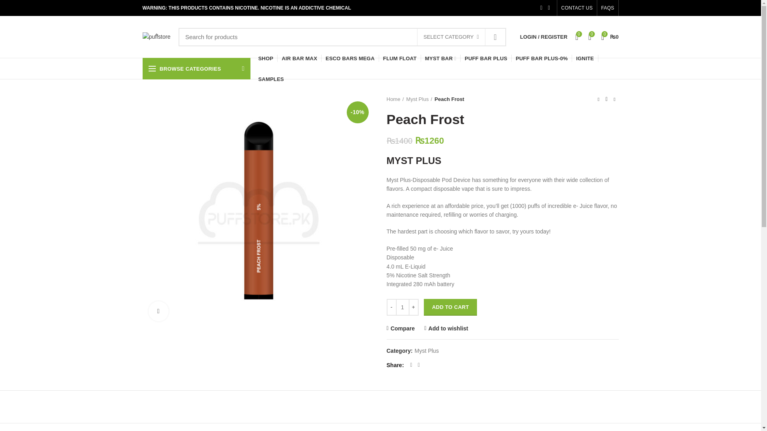 The image size is (767, 431). I want to click on SEARCH, so click(495, 37).